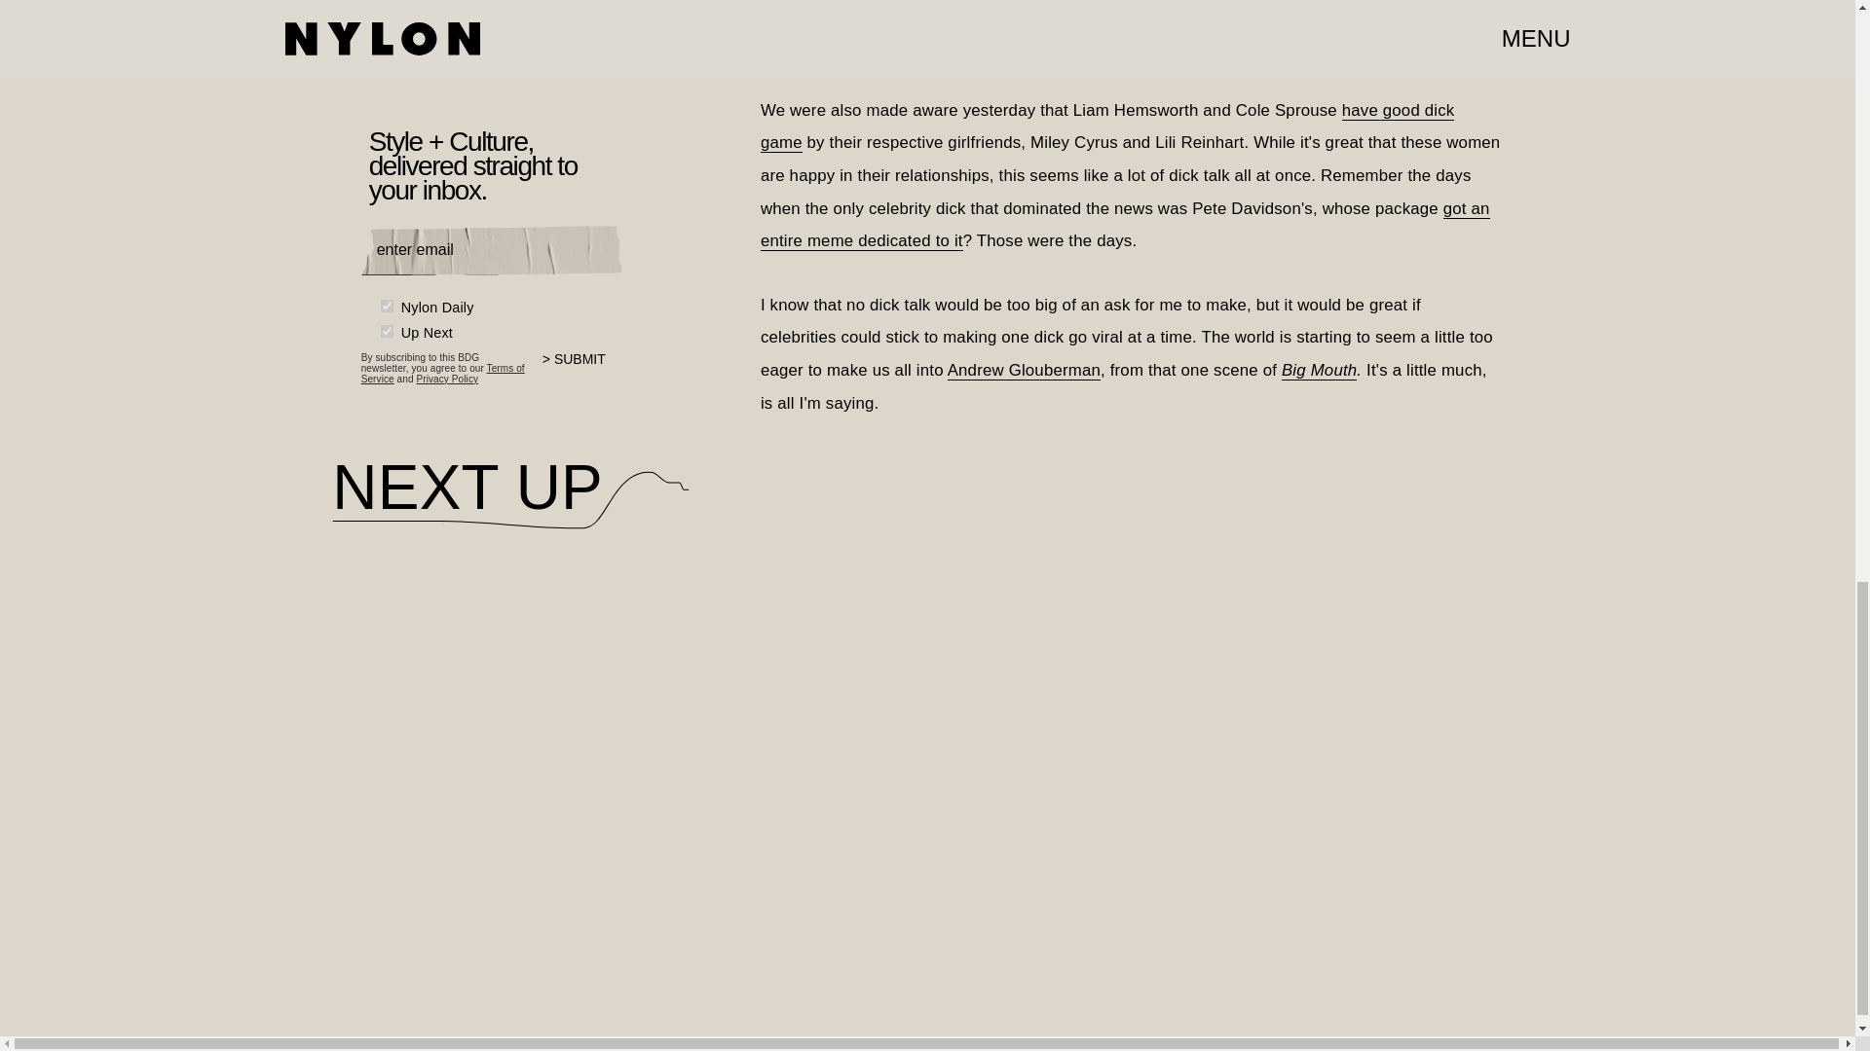  I want to click on Big Mouth, so click(1319, 370).